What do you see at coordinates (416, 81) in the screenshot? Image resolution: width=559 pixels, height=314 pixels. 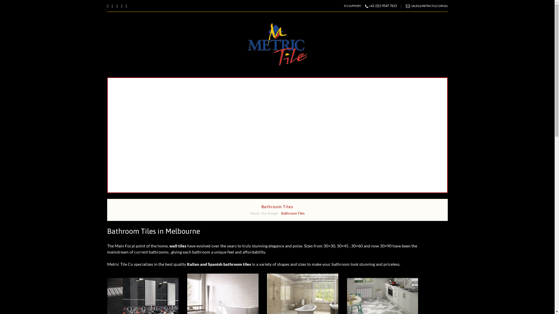 I see `The Warehouse` at bounding box center [416, 81].